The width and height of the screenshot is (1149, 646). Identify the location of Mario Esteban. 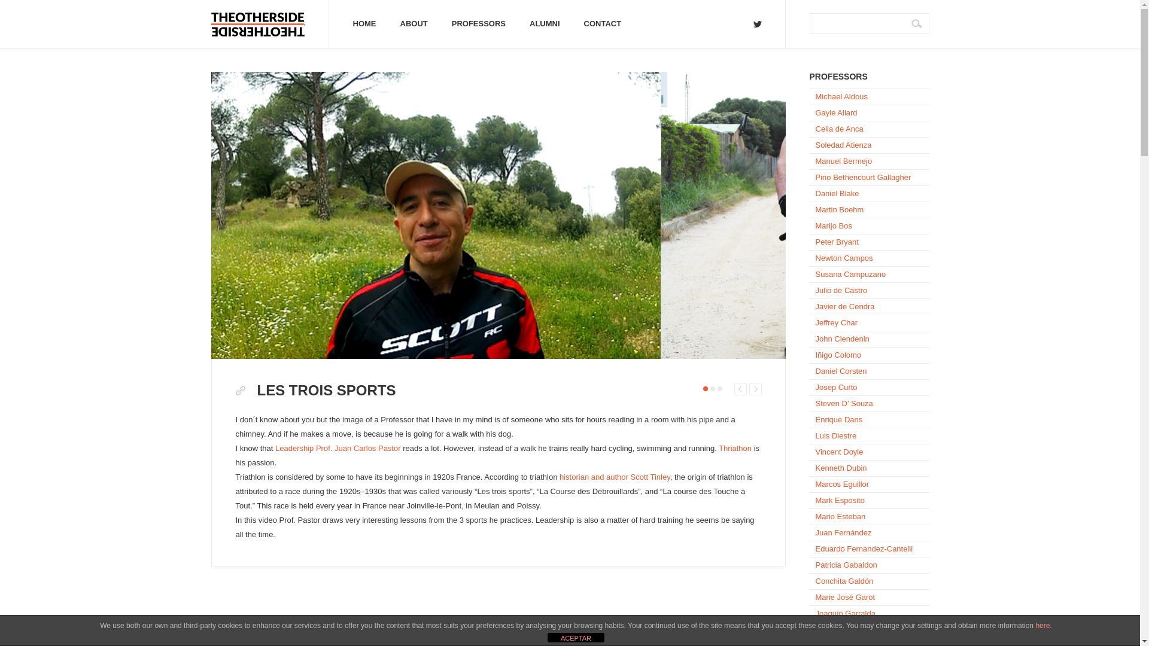
(868, 516).